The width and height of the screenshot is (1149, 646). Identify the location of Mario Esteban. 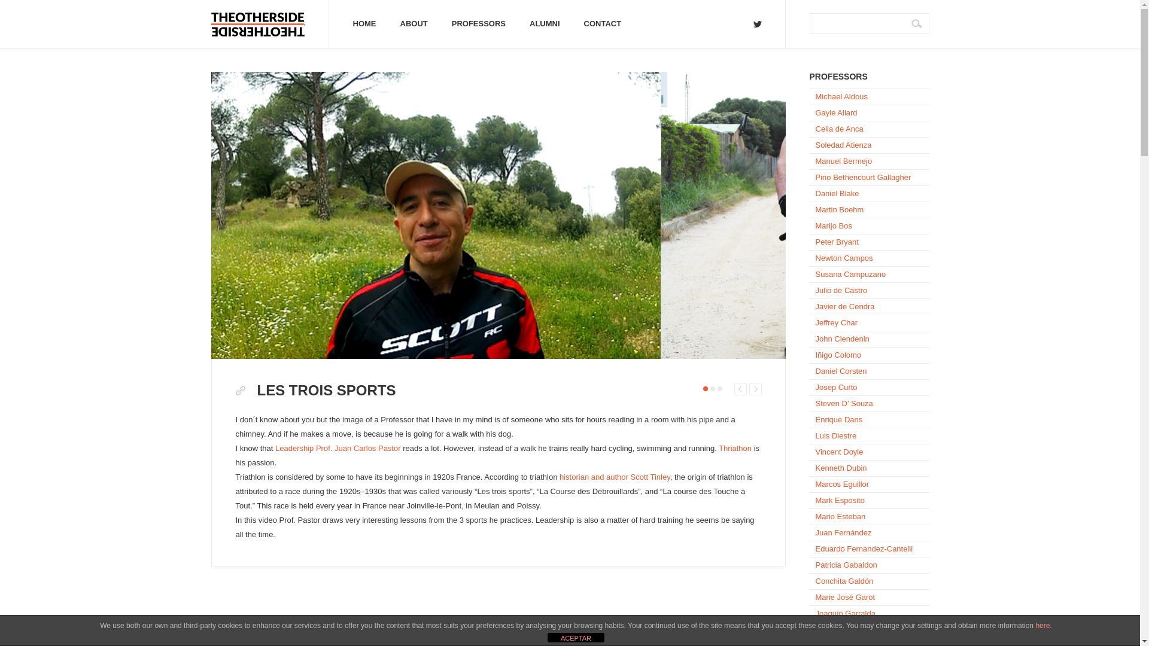
(868, 516).